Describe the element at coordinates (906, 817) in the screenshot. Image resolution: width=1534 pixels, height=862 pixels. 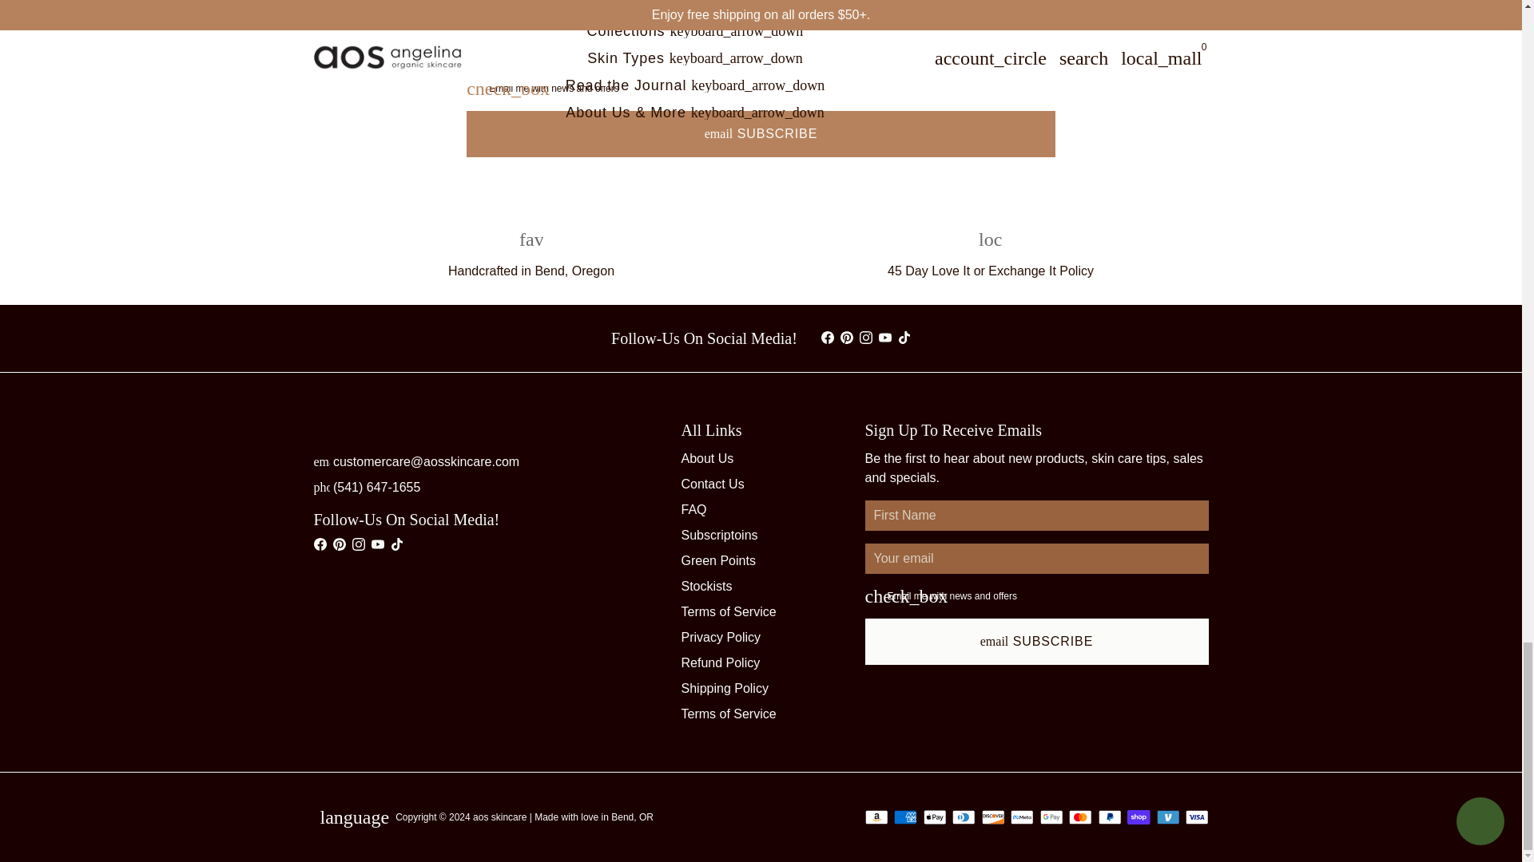
I see `American Express` at that location.